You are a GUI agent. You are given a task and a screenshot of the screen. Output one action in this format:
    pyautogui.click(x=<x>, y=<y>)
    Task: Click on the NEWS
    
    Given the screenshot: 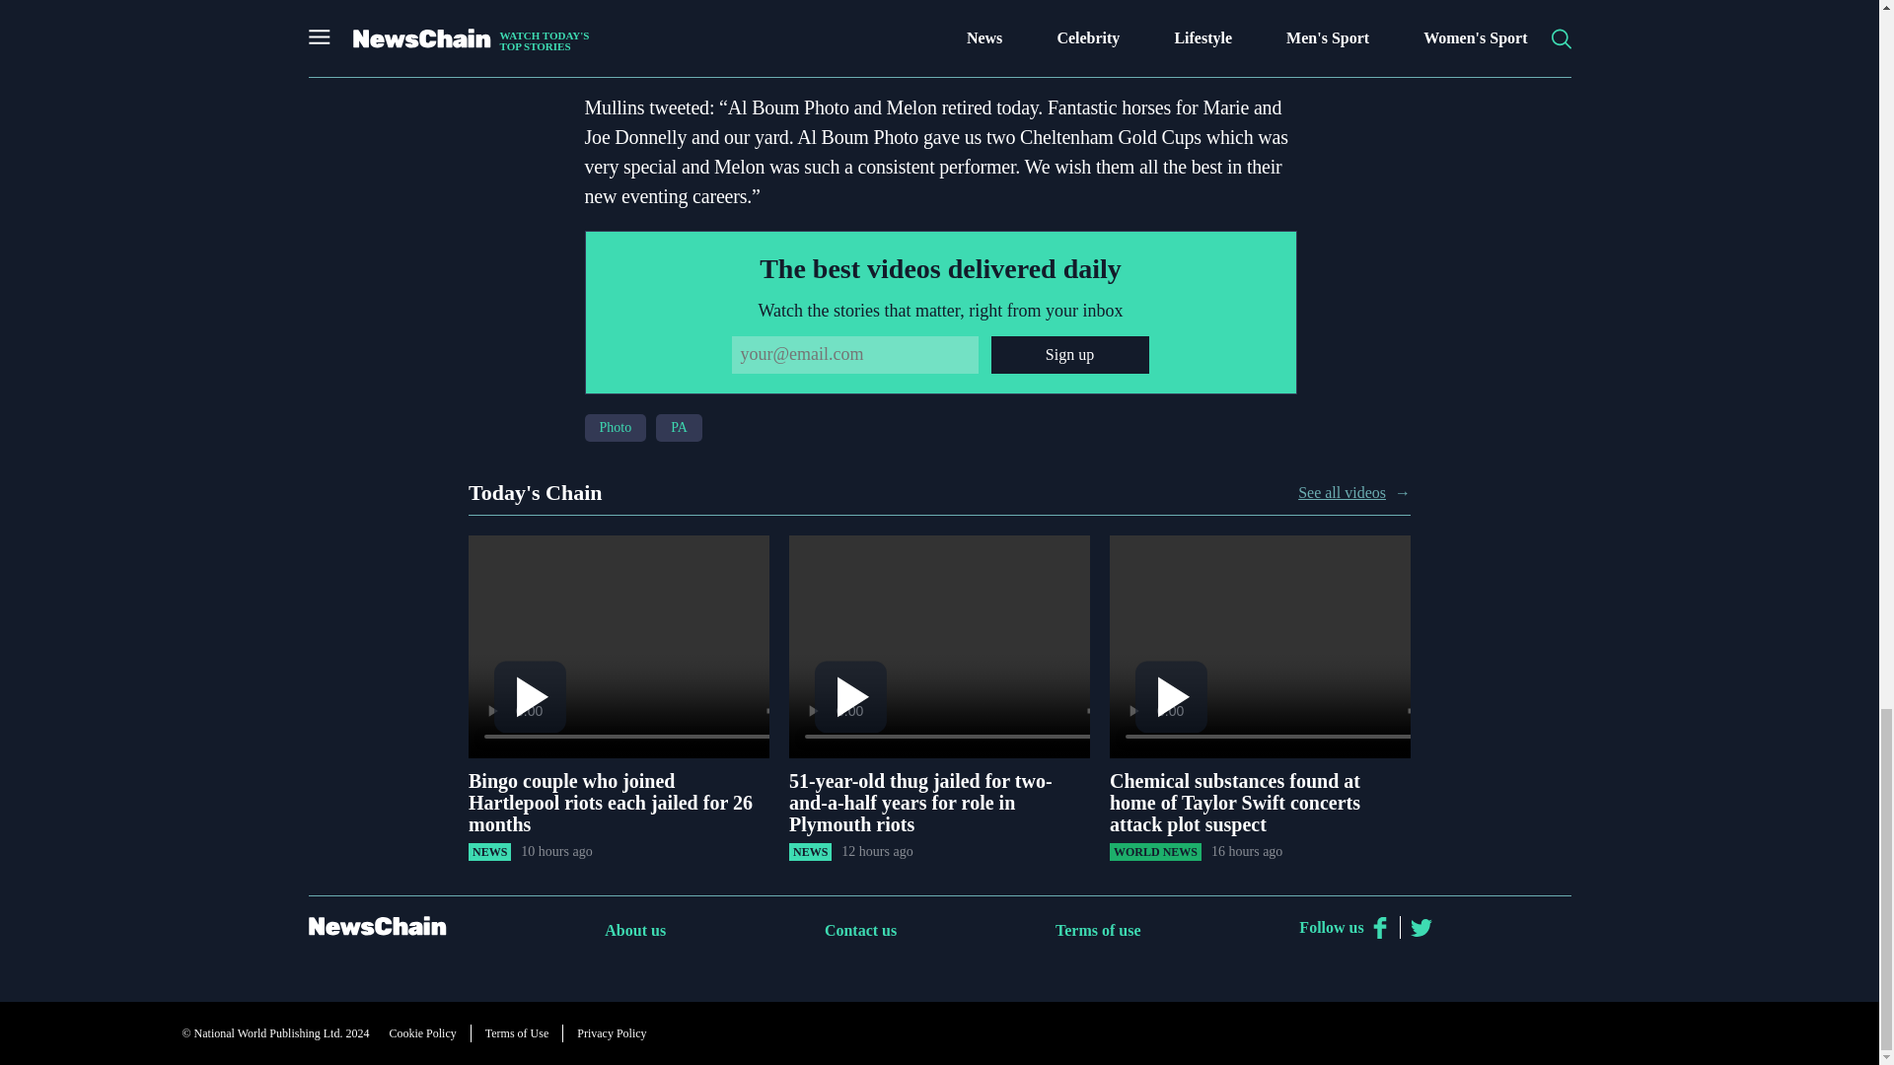 What is the action you would take?
    pyautogui.click(x=489, y=852)
    